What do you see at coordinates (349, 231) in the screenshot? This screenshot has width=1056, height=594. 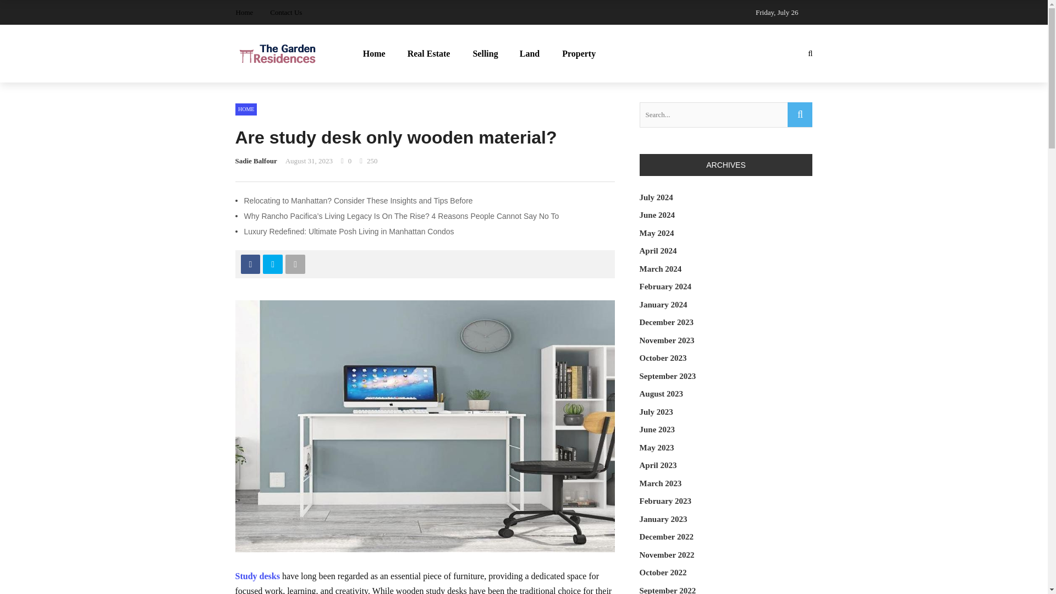 I see `Luxury Redefined: Ultimate Posh Living in Manhattan Condos` at bounding box center [349, 231].